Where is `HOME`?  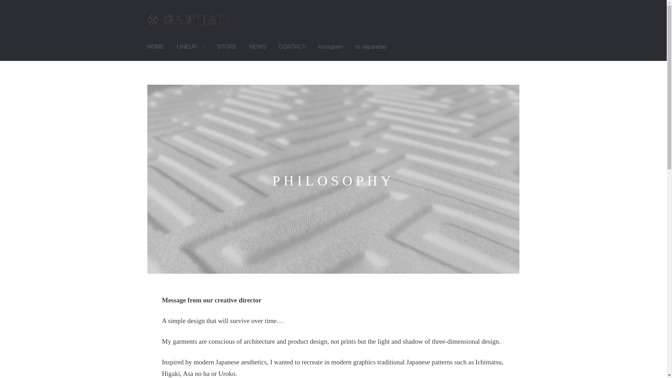
HOME is located at coordinates (156, 47).